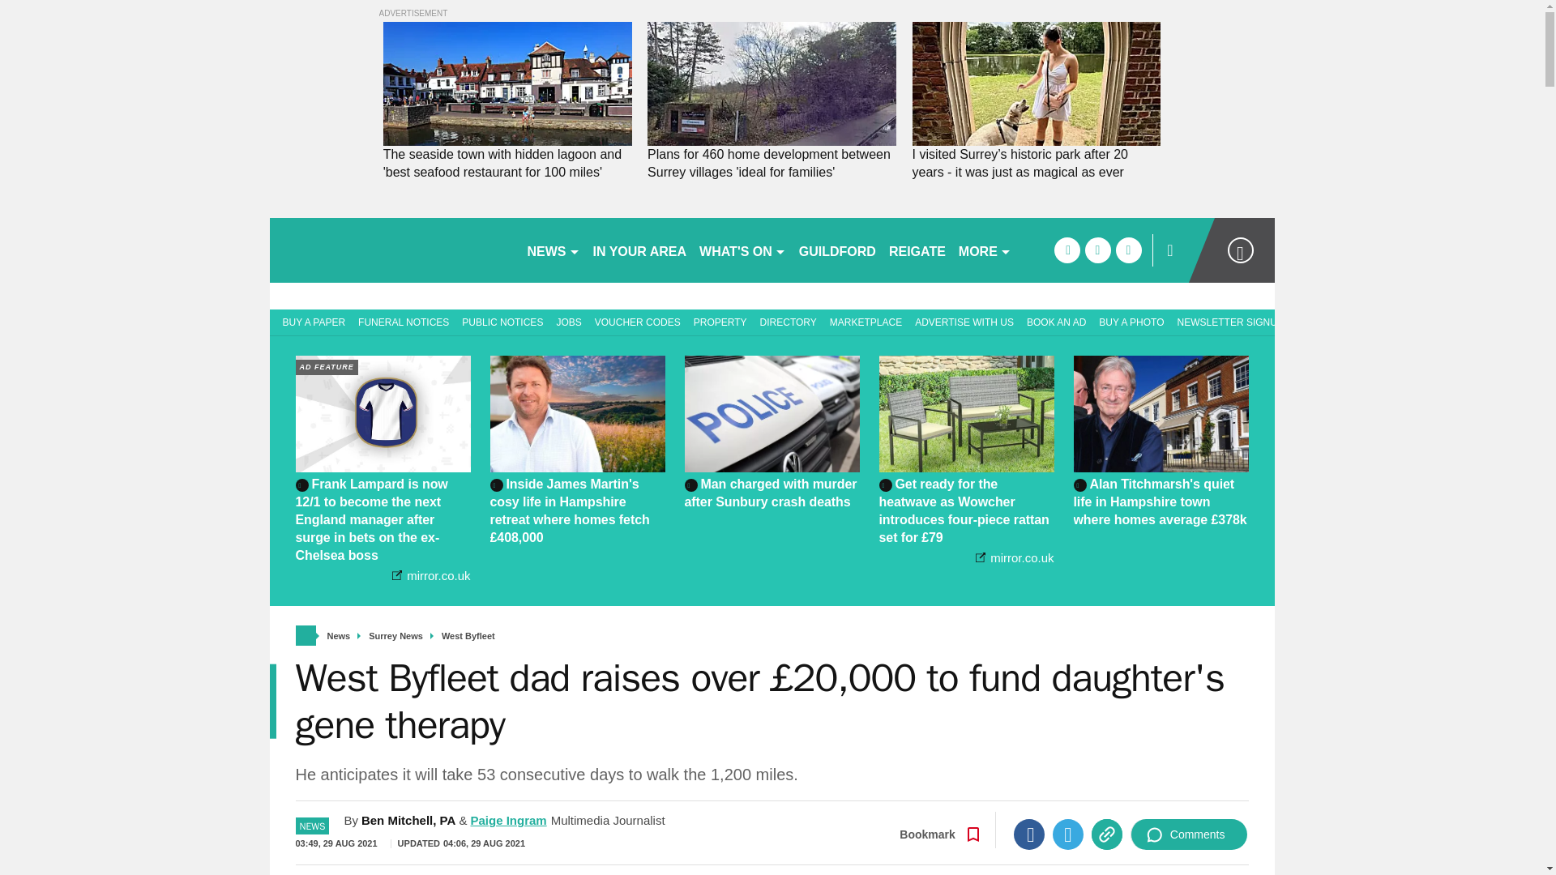  What do you see at coordinates (1068, 834) in the screenshot?
I see `Twitter` at bounding box center [1068, 834].